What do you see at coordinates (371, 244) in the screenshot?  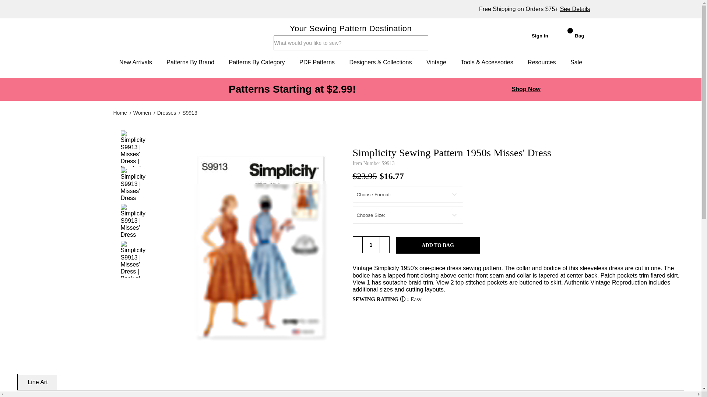 I see `1` at bounding box center [371, 244].